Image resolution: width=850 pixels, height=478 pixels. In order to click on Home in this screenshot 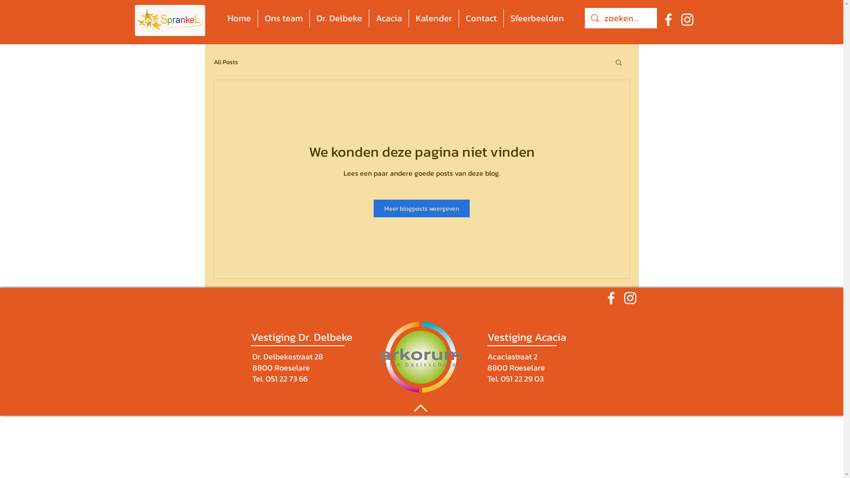, I will do `click(239, 19)`.